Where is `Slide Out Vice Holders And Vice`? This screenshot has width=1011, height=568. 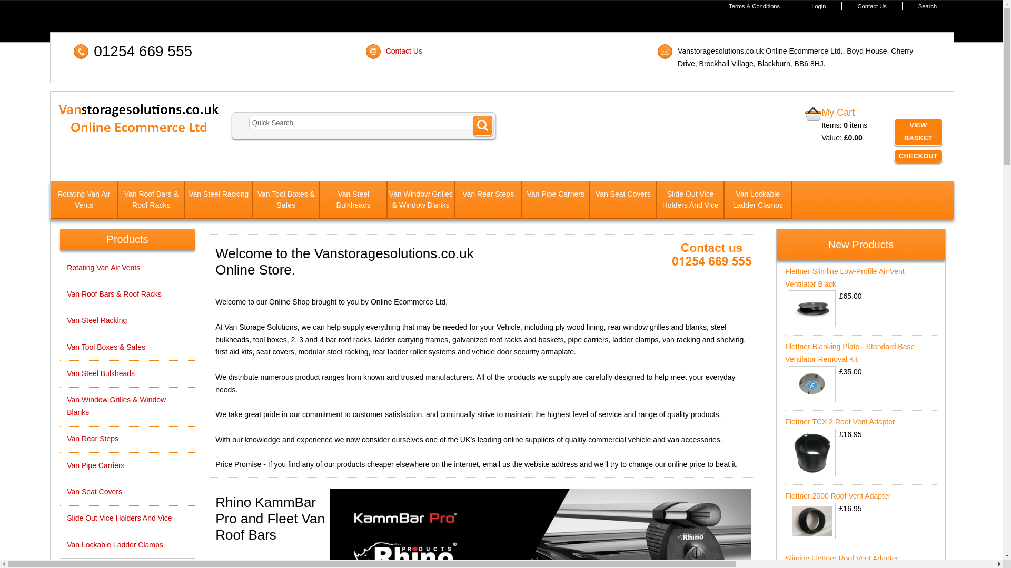 Slide Out Vice Holders And Vice is located at coordinates (690, 199).